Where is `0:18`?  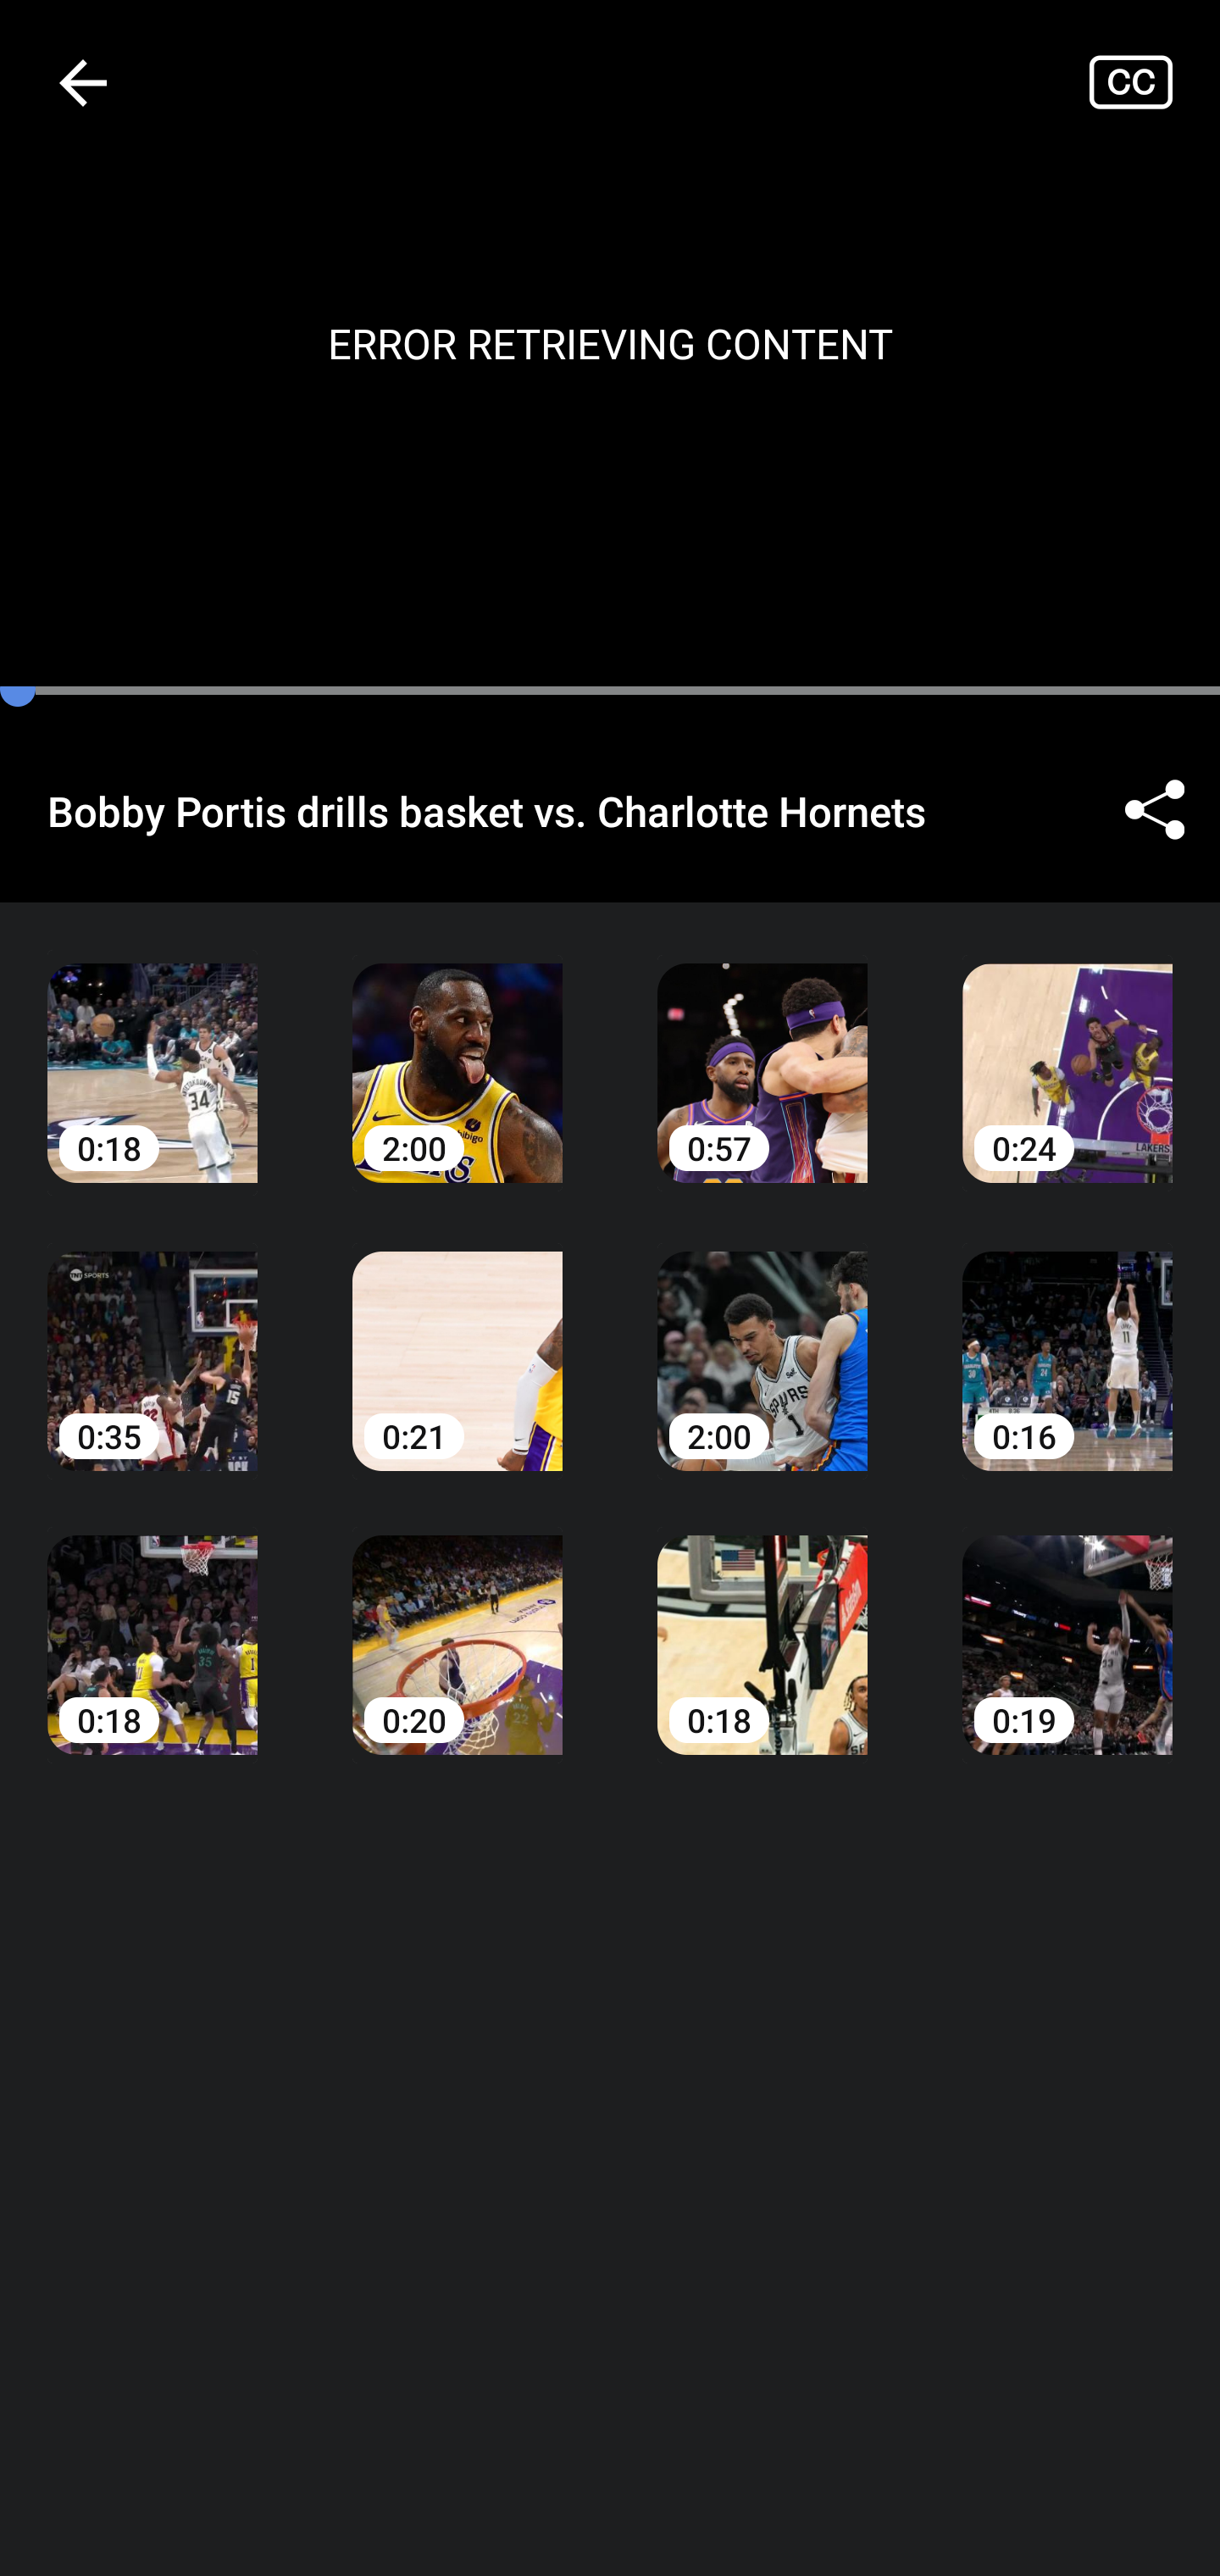 0:18 is located at coordinates (762, 1621).